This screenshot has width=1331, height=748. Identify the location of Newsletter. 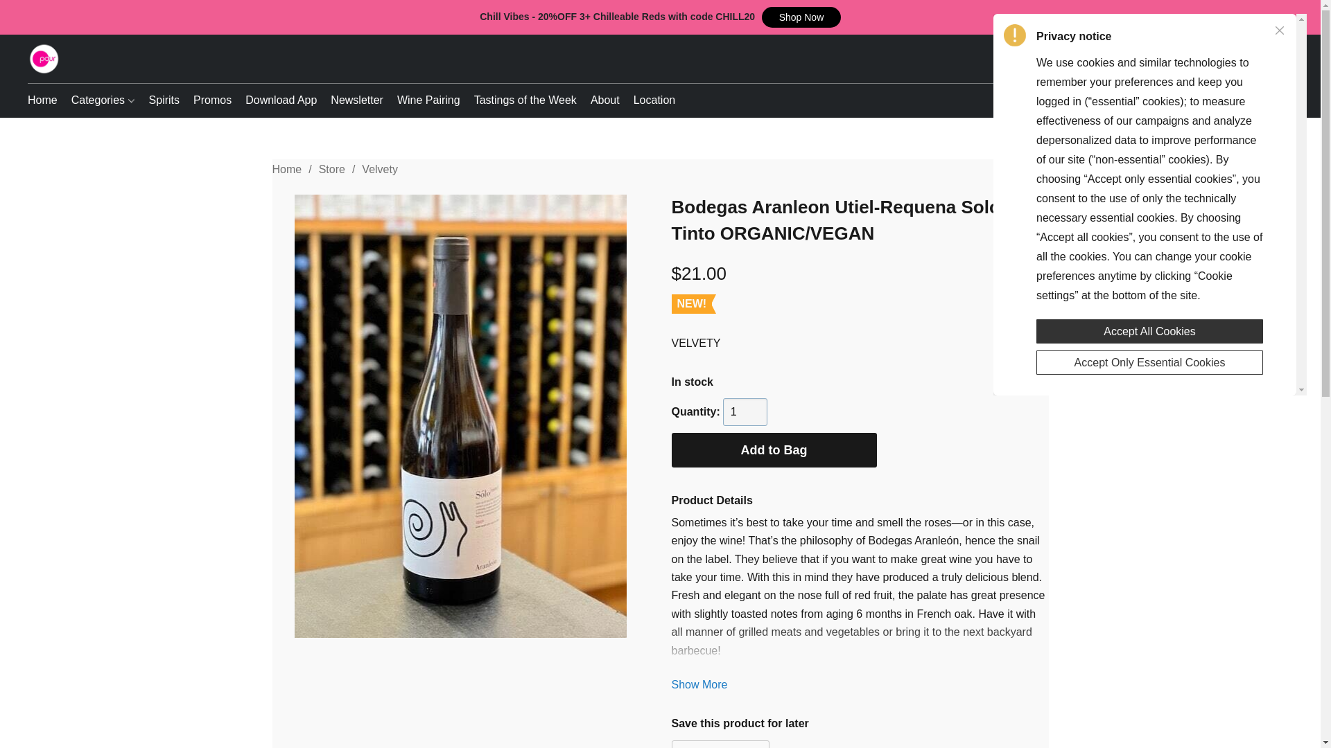
(356, 100).